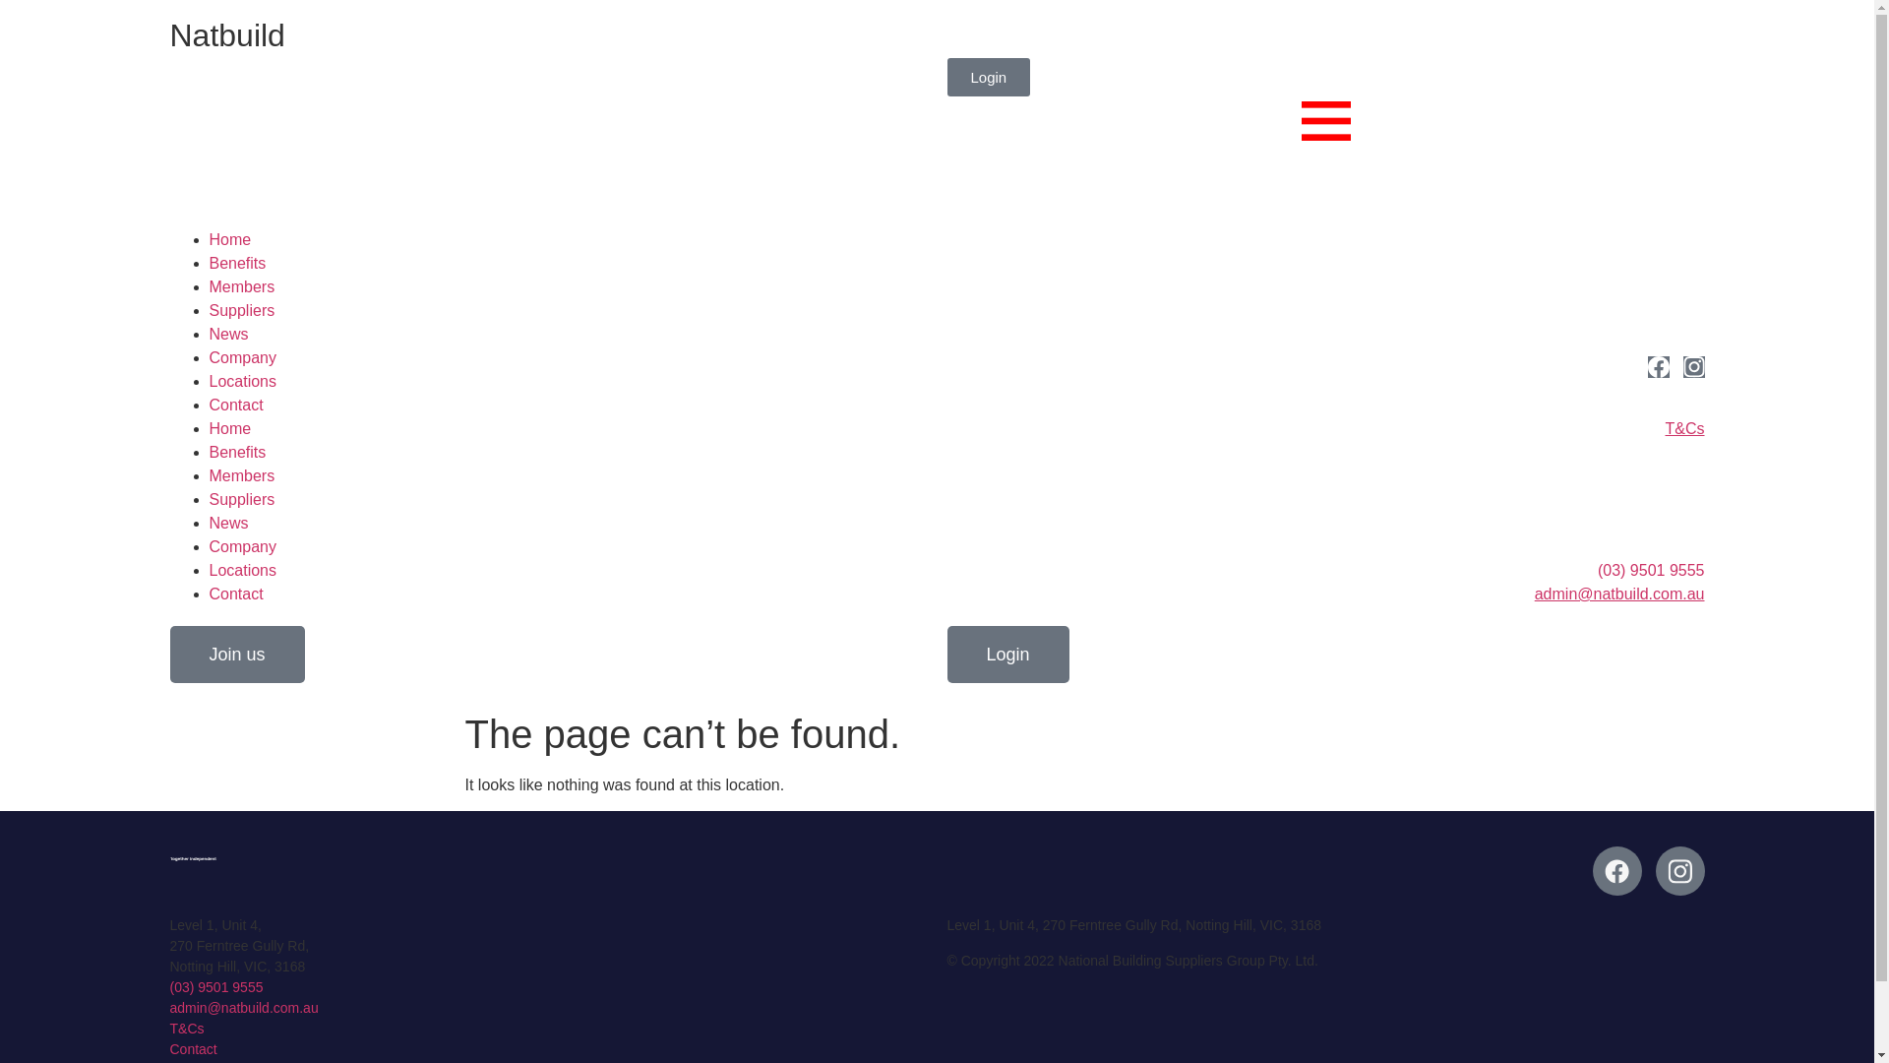 Image resolution: width=1889 pixels, height=1063 pixels. What do you see at coordinates (242, 571) in the screenshot?
I see `Locations` at bounding box center [242, 571].